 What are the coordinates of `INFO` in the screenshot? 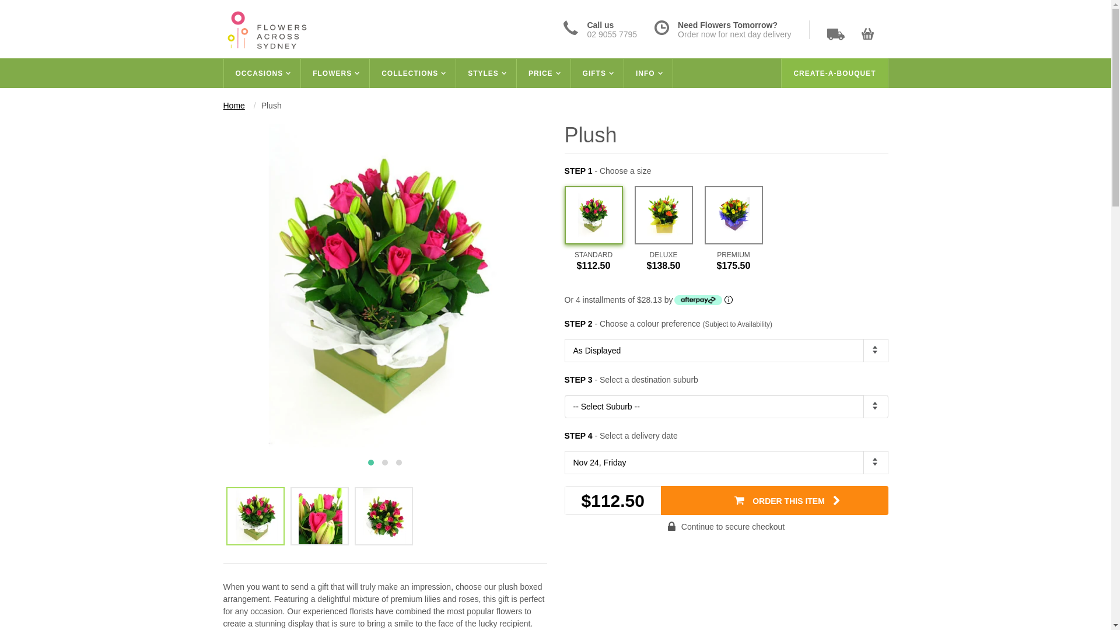 It's located at (649, 73).